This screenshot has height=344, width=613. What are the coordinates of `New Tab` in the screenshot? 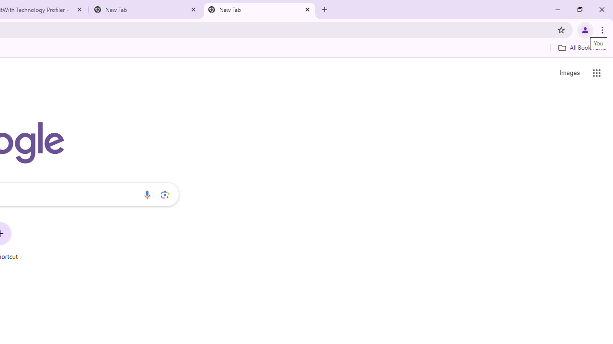 It's located at (259, 10).